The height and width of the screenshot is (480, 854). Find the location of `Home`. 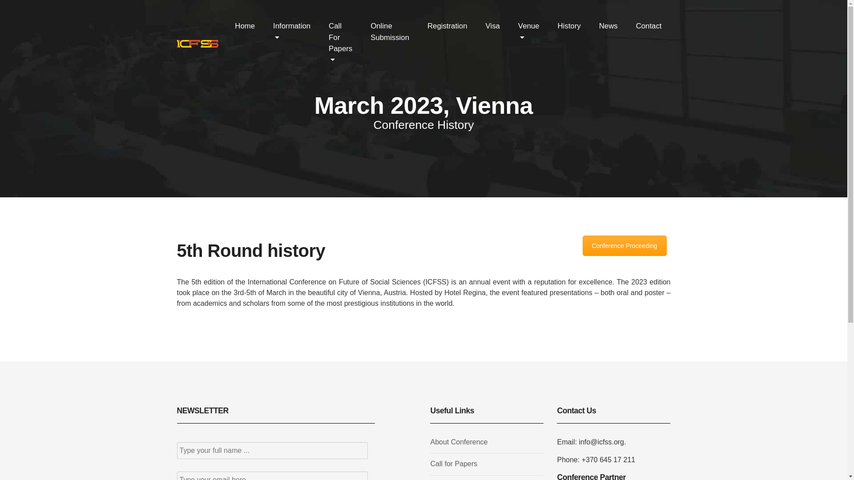

Home is located at coordinates (245, 26).